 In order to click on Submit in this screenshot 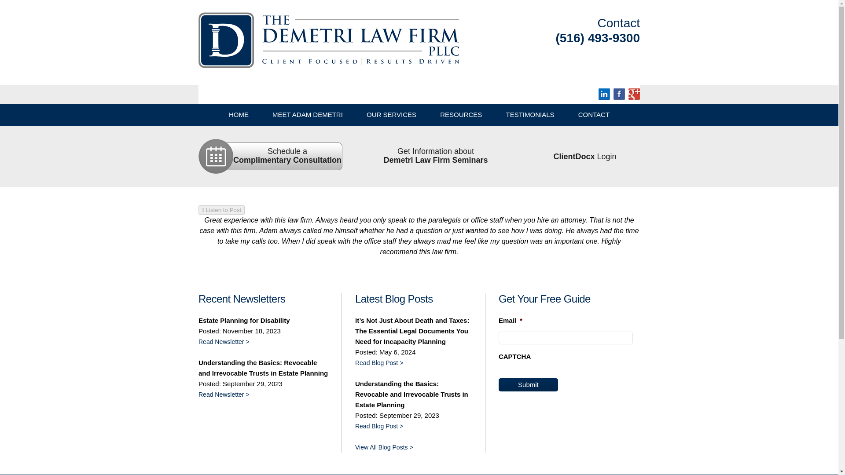, I will do `click(528, 384)`.